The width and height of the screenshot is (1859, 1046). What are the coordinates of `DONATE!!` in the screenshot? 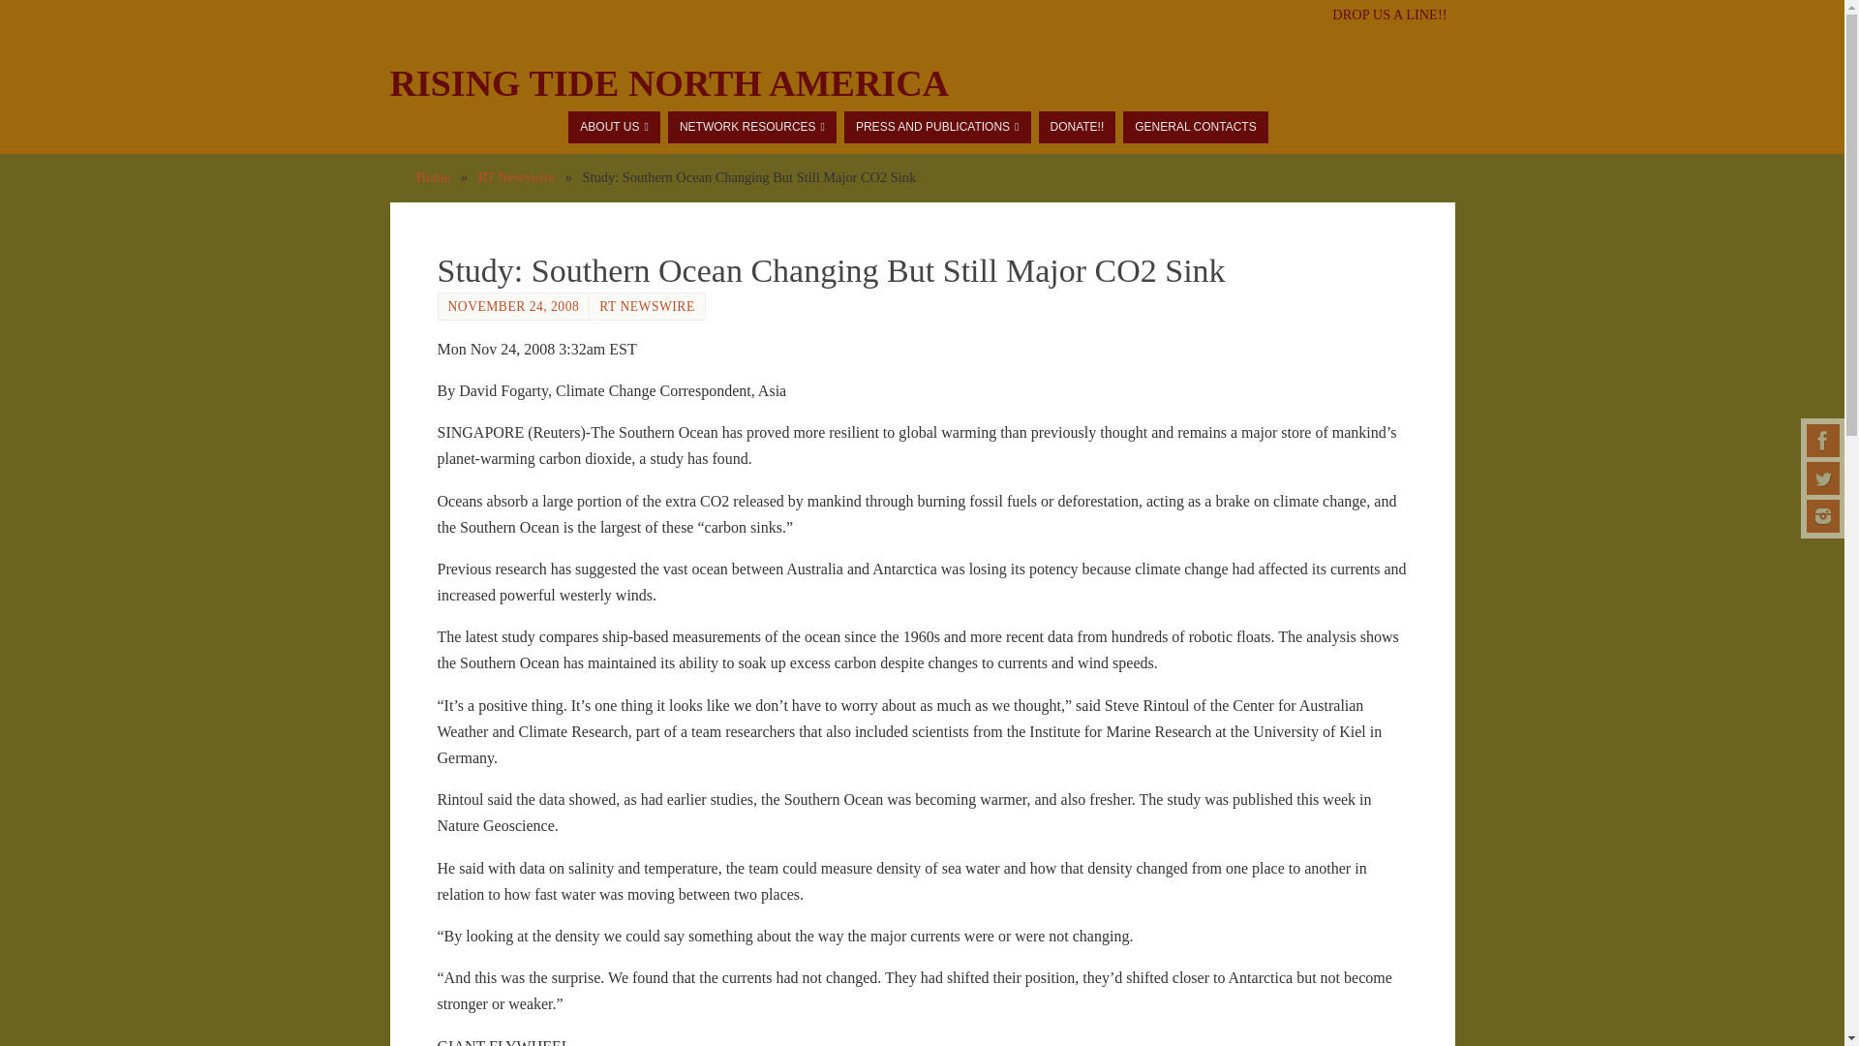 It's located at (1077, 126).